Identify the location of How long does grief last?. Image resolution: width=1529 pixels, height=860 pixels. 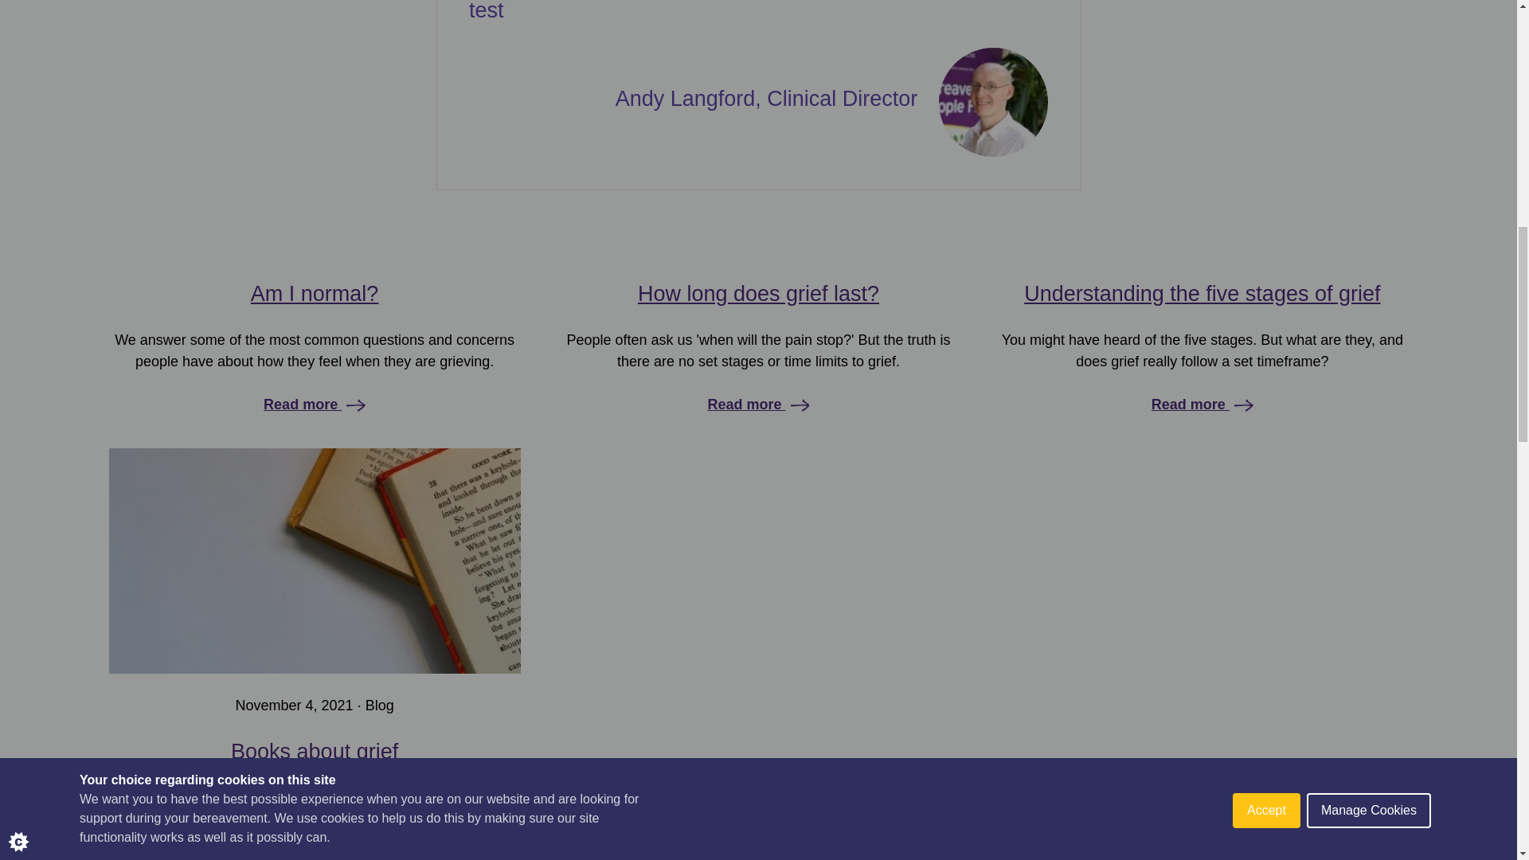
(758, 294).